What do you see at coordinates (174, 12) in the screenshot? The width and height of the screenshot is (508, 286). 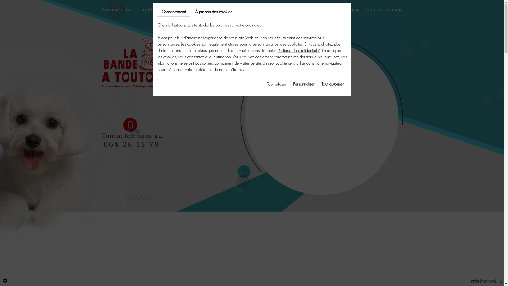 I see `Consentement` at bounding box center [174, 12].